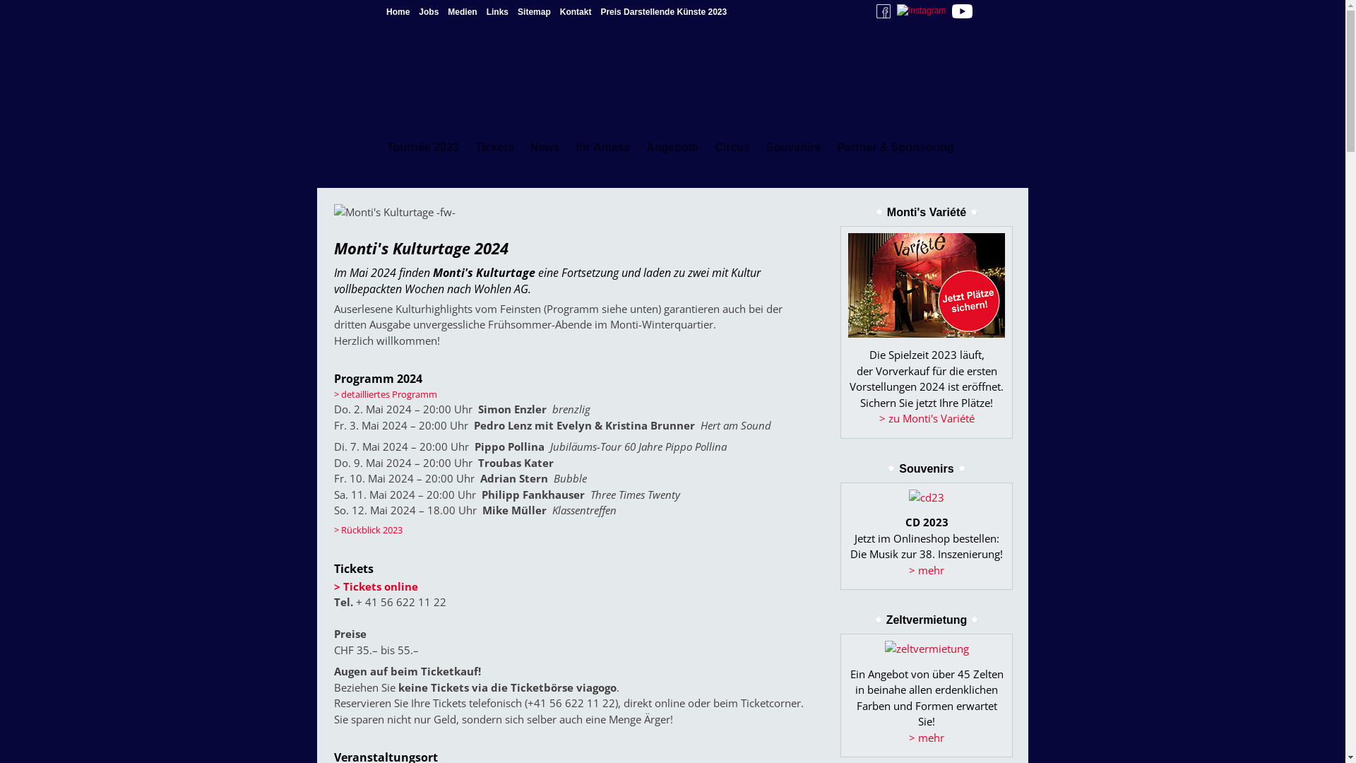  What do you see at coordinates (545, 140) in the screenshot?
I see `News` at bounding box center [545, 140].